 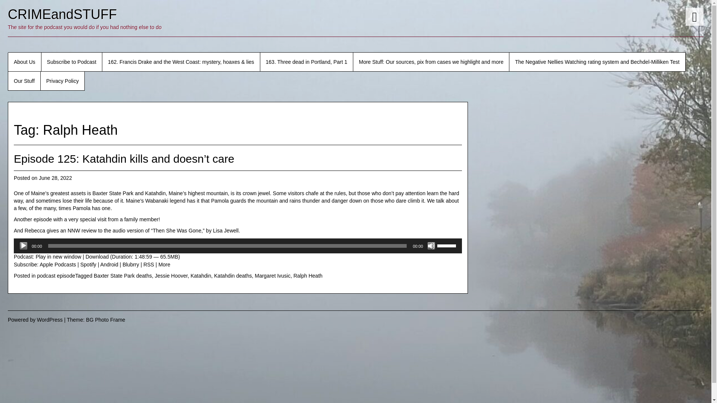 I want to click on Subscribe on Android, so click(x=109, y=264).